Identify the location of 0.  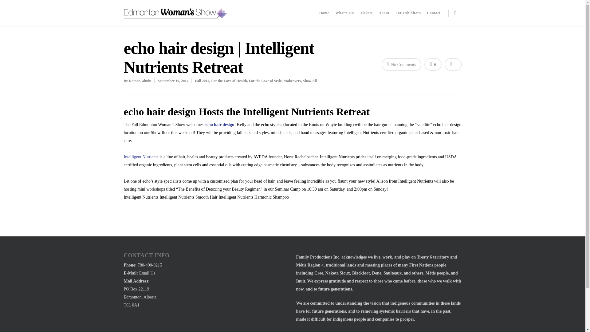
(433, 65).